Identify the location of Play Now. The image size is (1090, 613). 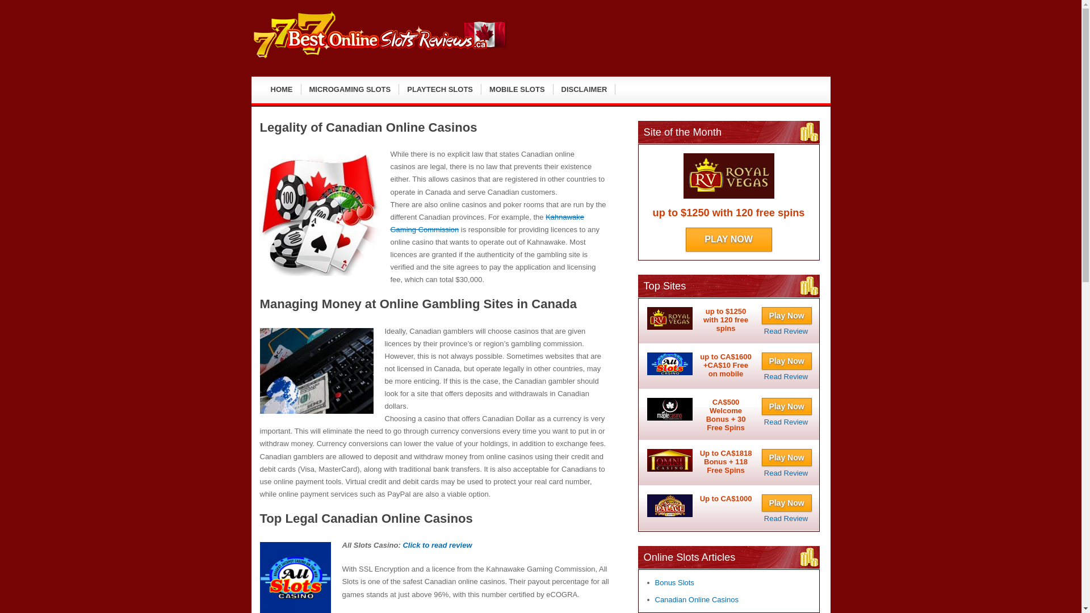
(787, 406).